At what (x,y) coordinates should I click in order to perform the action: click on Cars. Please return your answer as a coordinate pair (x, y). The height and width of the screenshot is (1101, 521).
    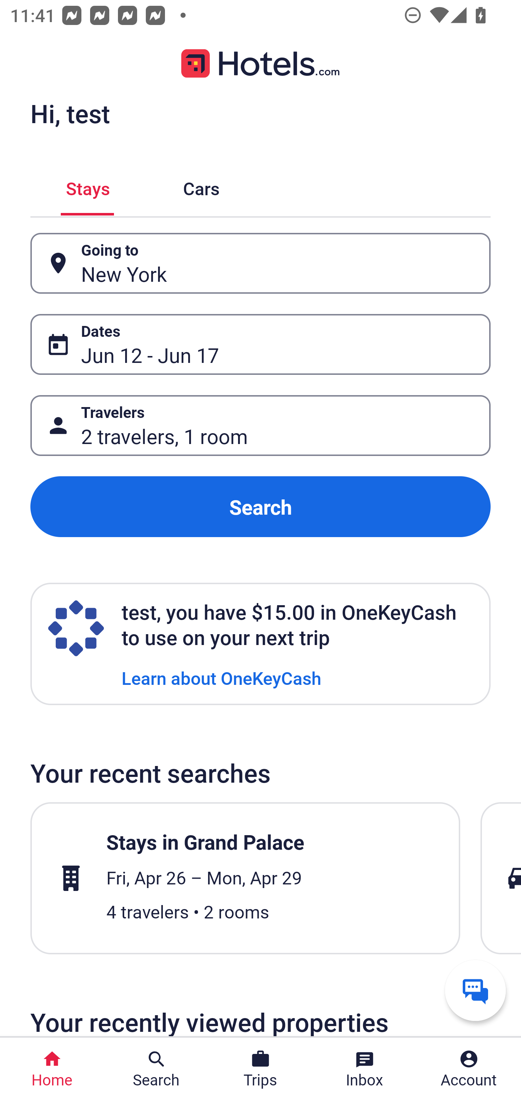
    Looking at the image, I should click on (201, 186).